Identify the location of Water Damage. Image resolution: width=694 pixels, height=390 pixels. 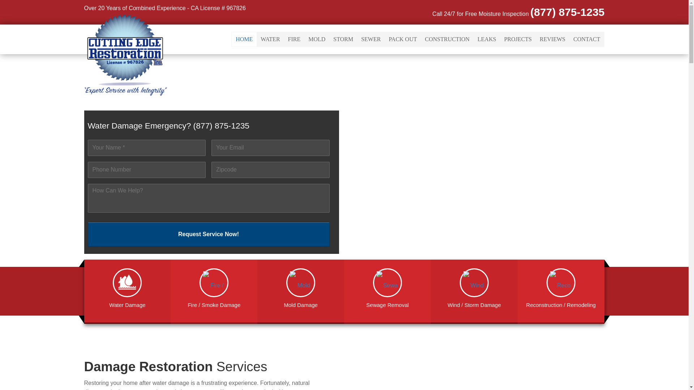
(127, 289).